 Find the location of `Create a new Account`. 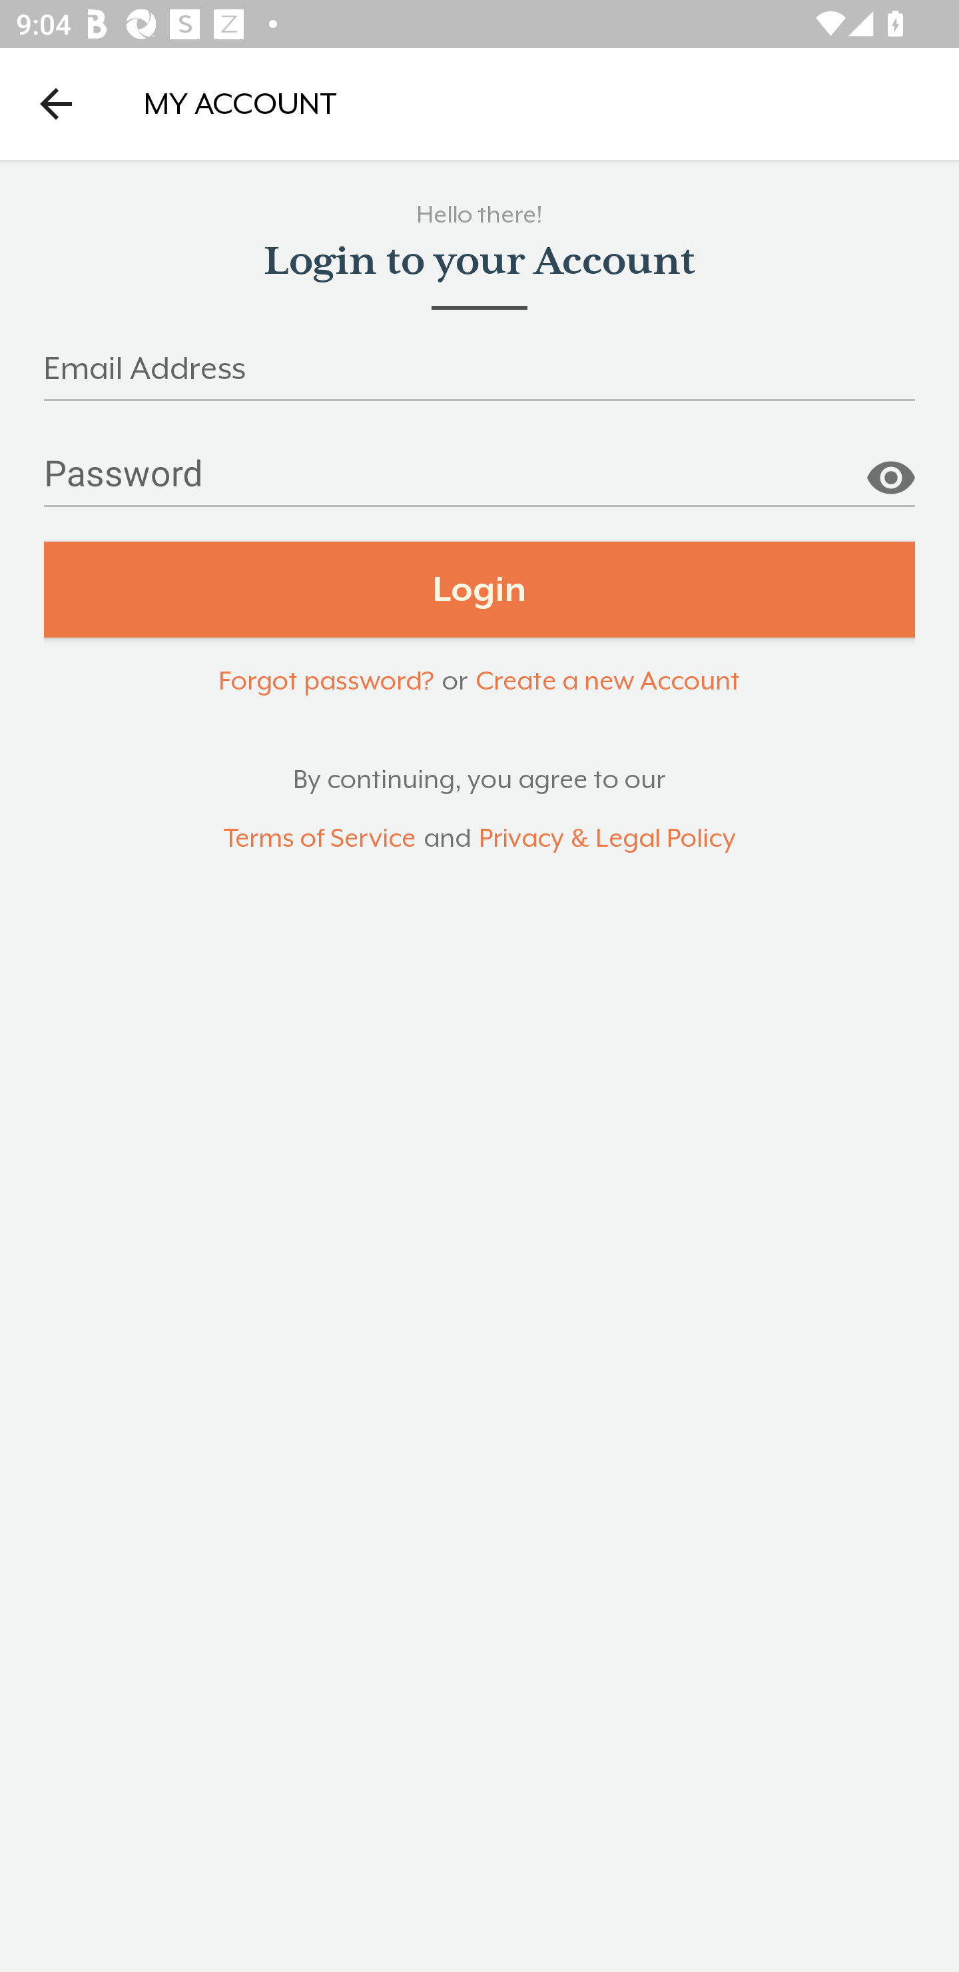

Create a new Account is located at coordinates (607, 680).